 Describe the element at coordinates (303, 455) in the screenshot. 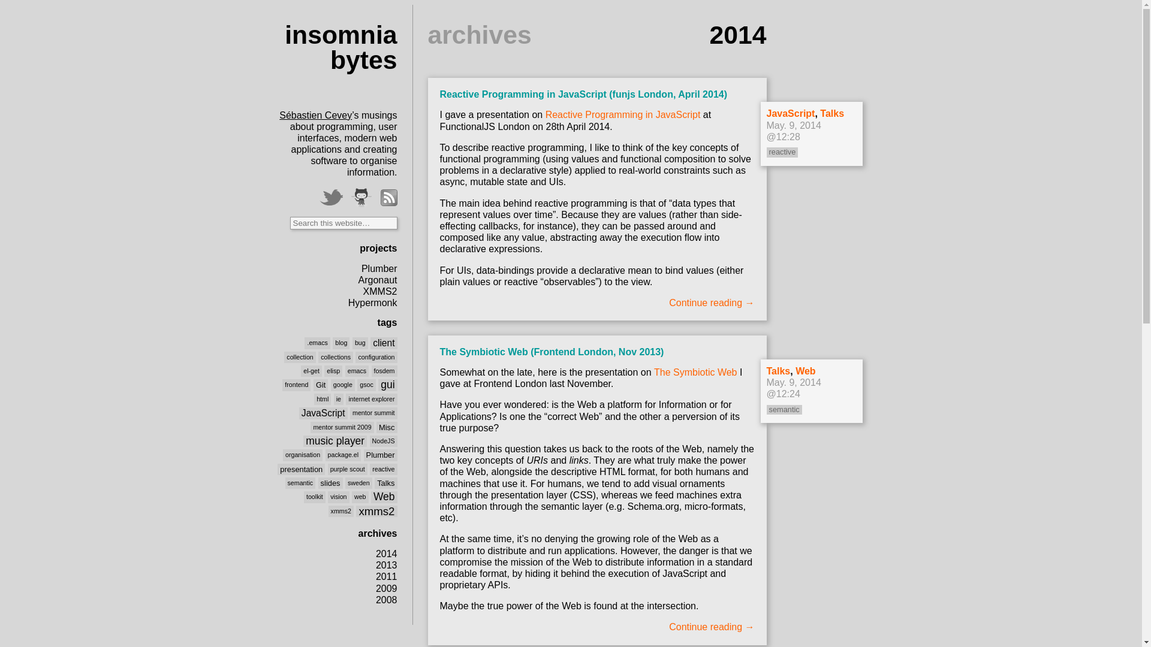

I see `organisation` at that location.